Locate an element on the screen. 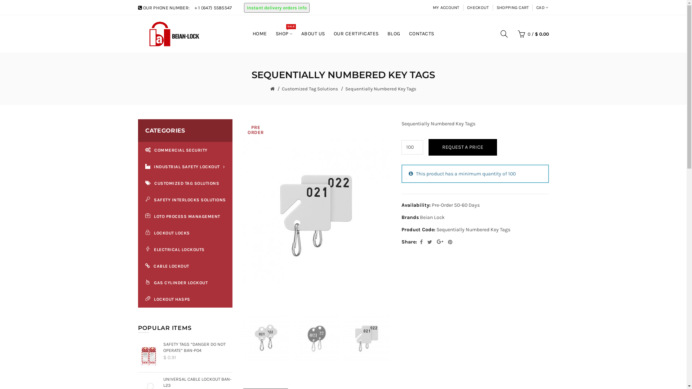 Image resolution: width=692 pixels, height=389 pixels. 0 / $ 0.00 is located at coordinates (531, 34).